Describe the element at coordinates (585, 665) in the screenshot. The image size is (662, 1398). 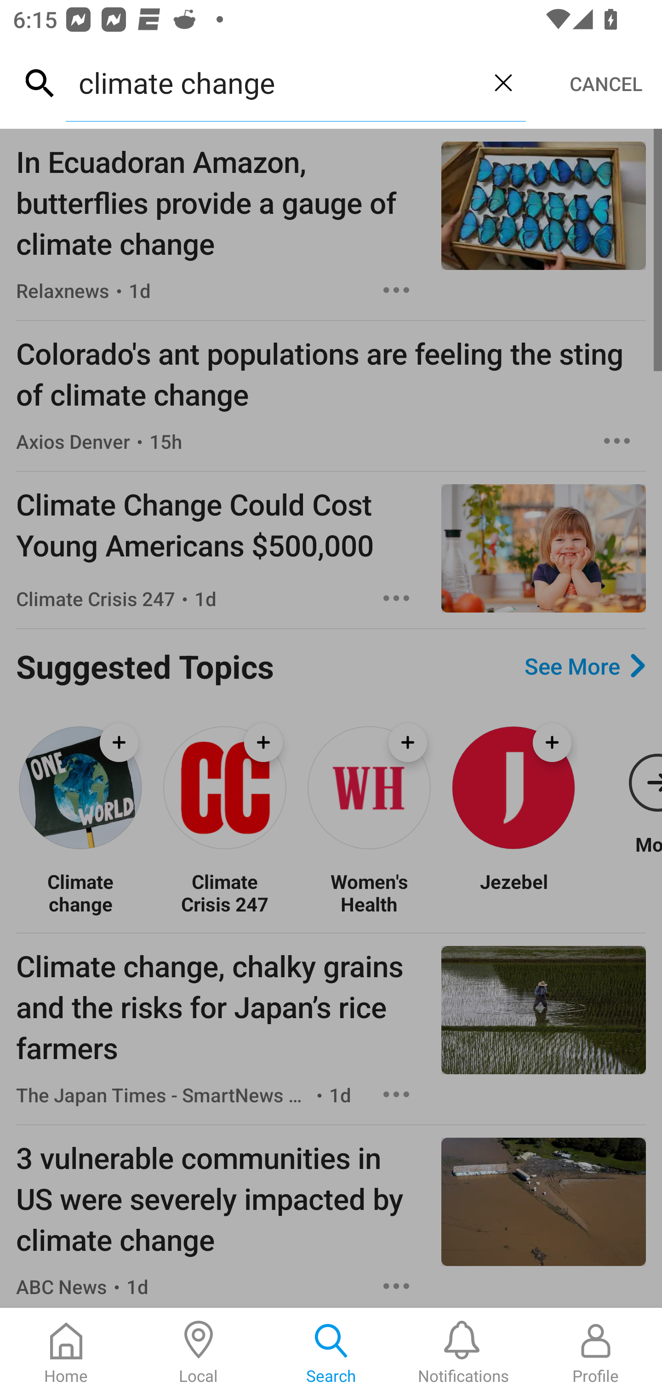
I see `See More` at that location.